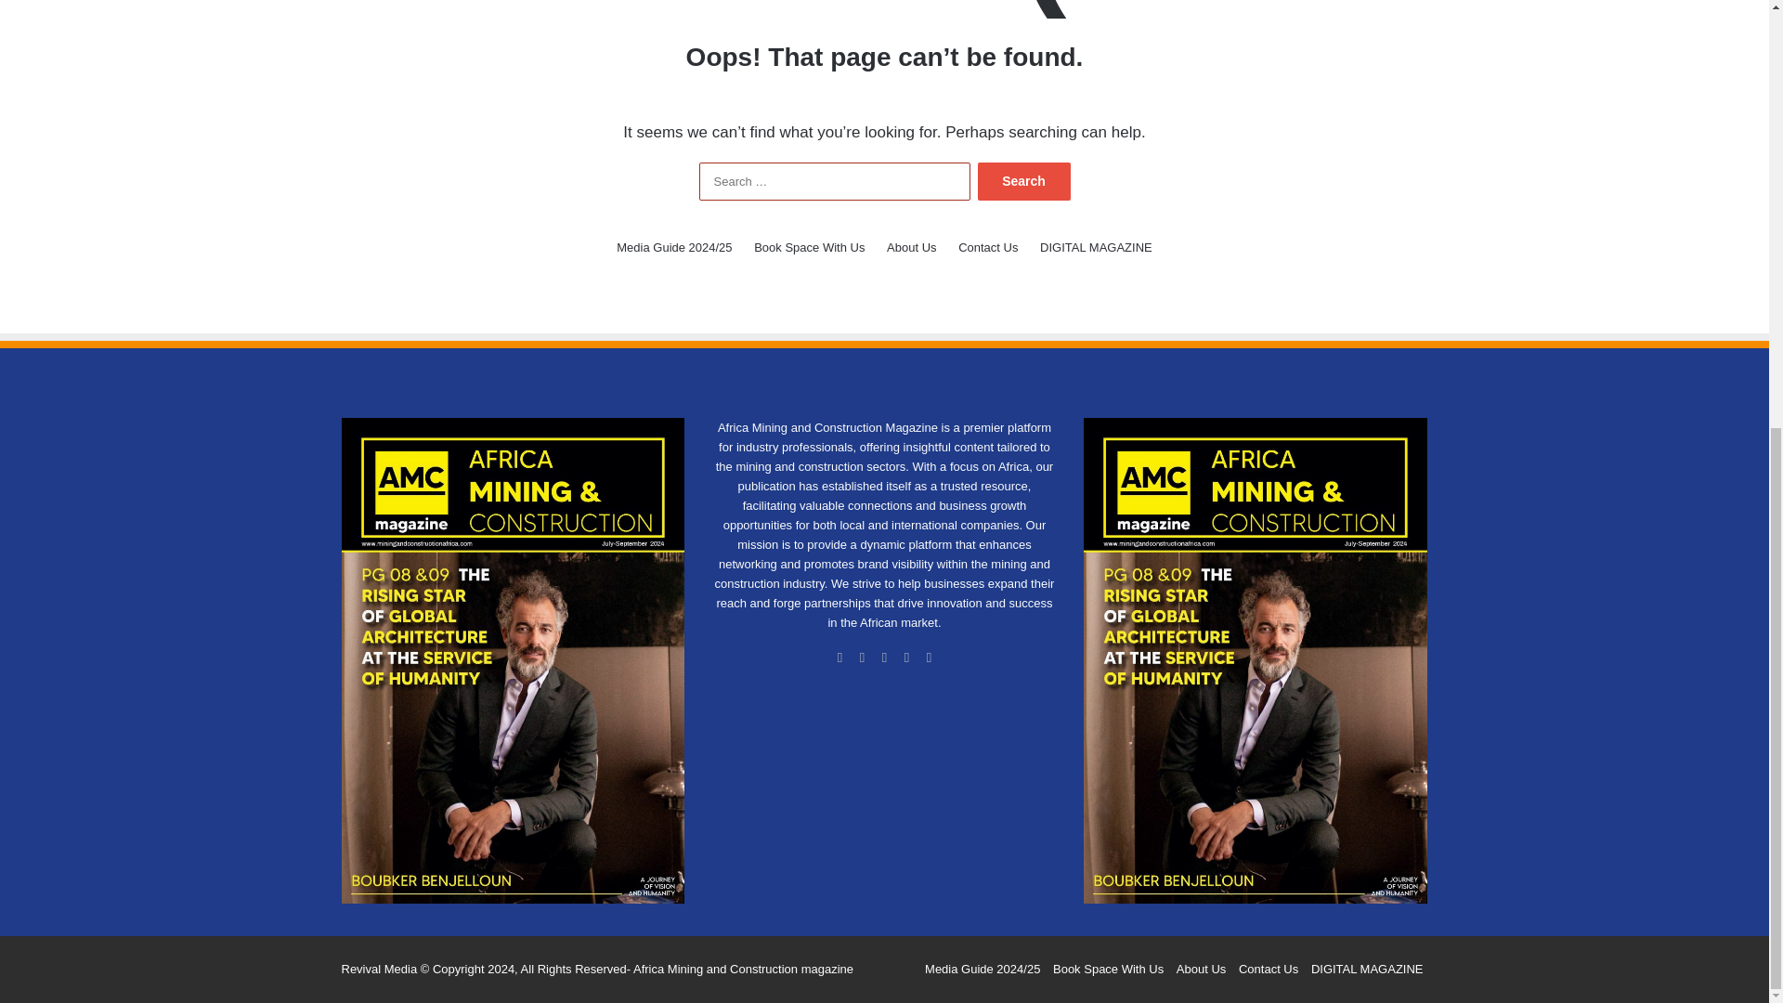  What do you see at coordinates (810, 247) in the screenshot?
I see `Book Space With Us` at bounding box center [810, 247].